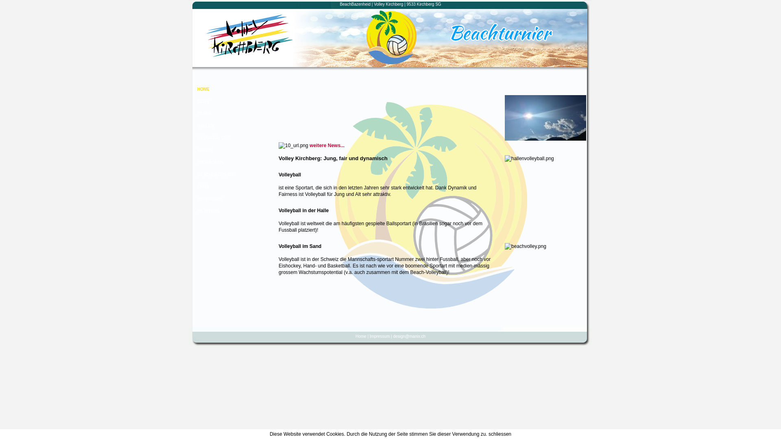  What do you see at coordinates (230, 102) in the screenshot?
I see `NEWS` at bounding box center [230, 102].